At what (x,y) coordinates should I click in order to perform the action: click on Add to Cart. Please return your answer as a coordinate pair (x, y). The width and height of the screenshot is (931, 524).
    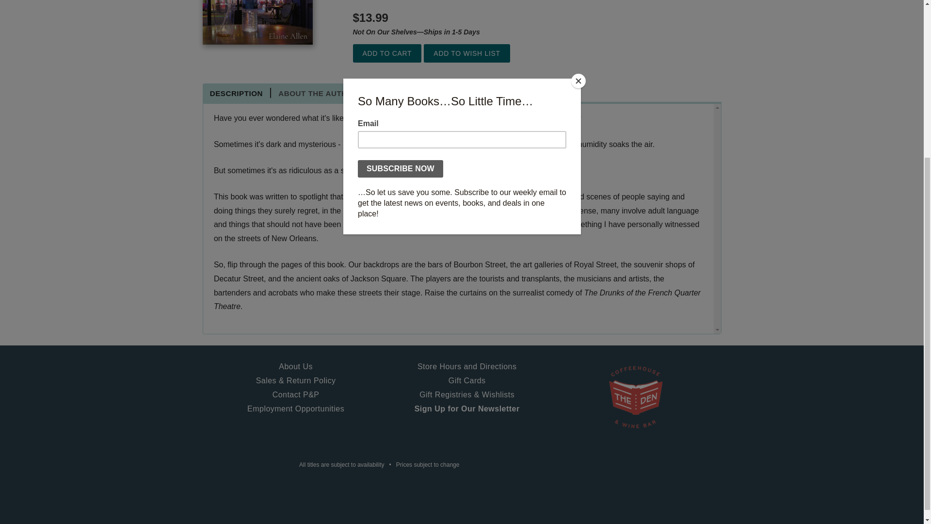
    Looking at the image, I should click on (387, 53).